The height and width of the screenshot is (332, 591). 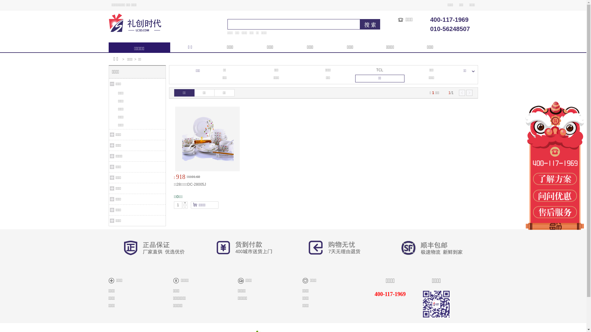 What do you see at coordinates (185, 207) in the screenshot?
I see `-` at bounding box center [185, 207].